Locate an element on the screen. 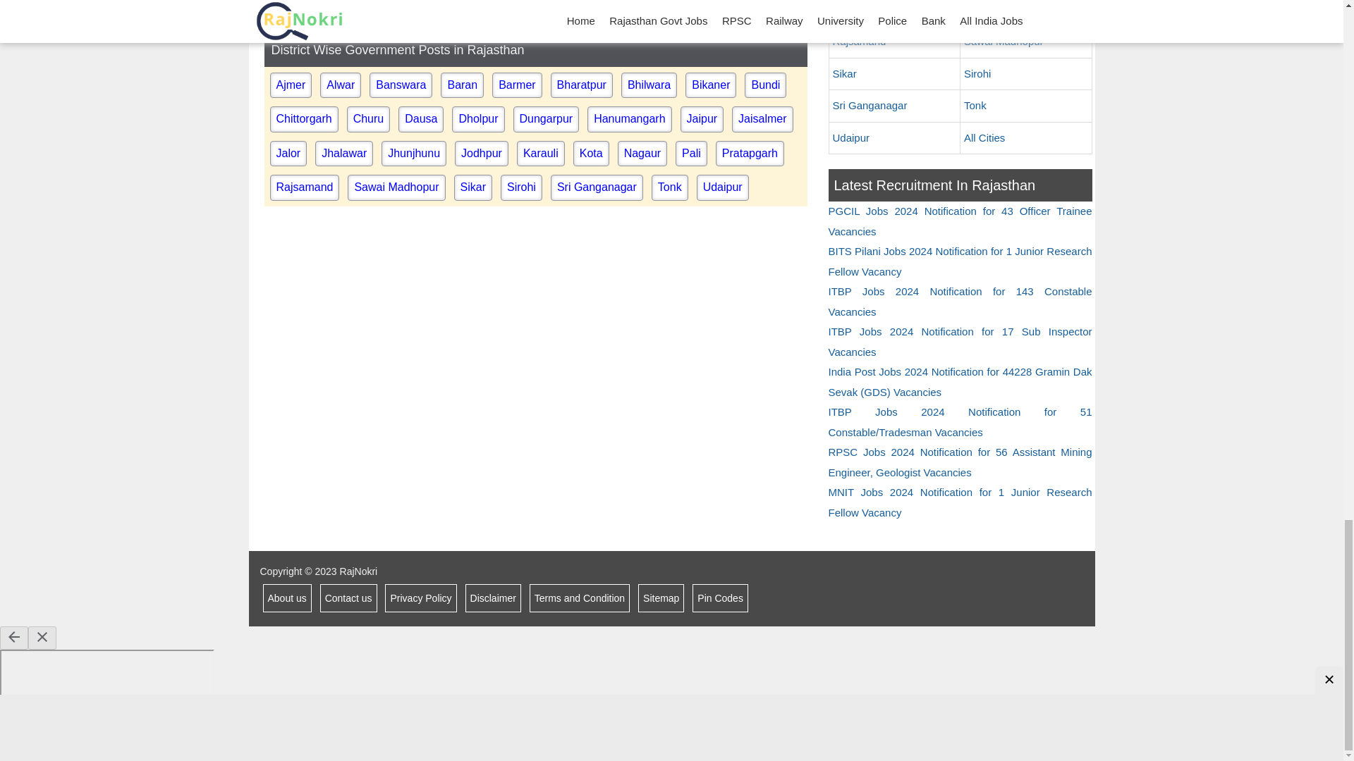 The width and height of the screenshot is (1354, 761). Kota is located at coordinates (591, 154).